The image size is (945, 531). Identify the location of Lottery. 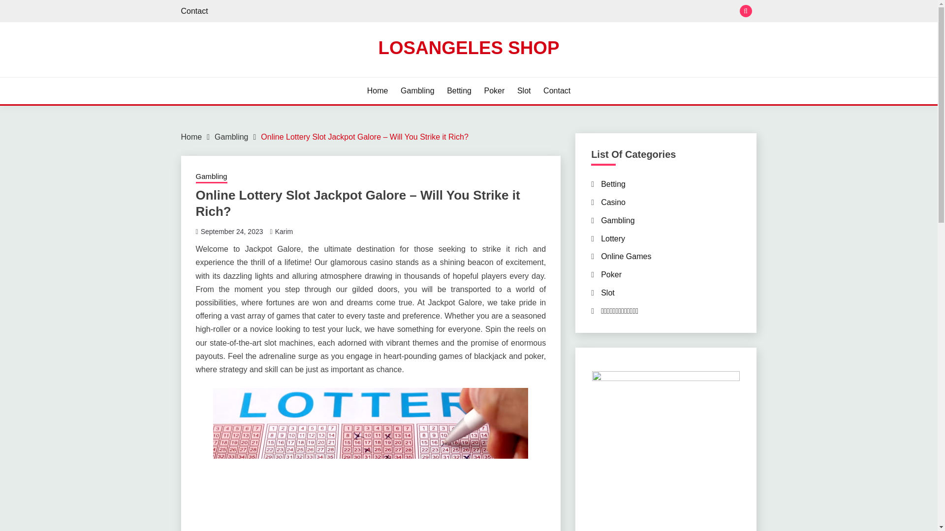
(613, 238).